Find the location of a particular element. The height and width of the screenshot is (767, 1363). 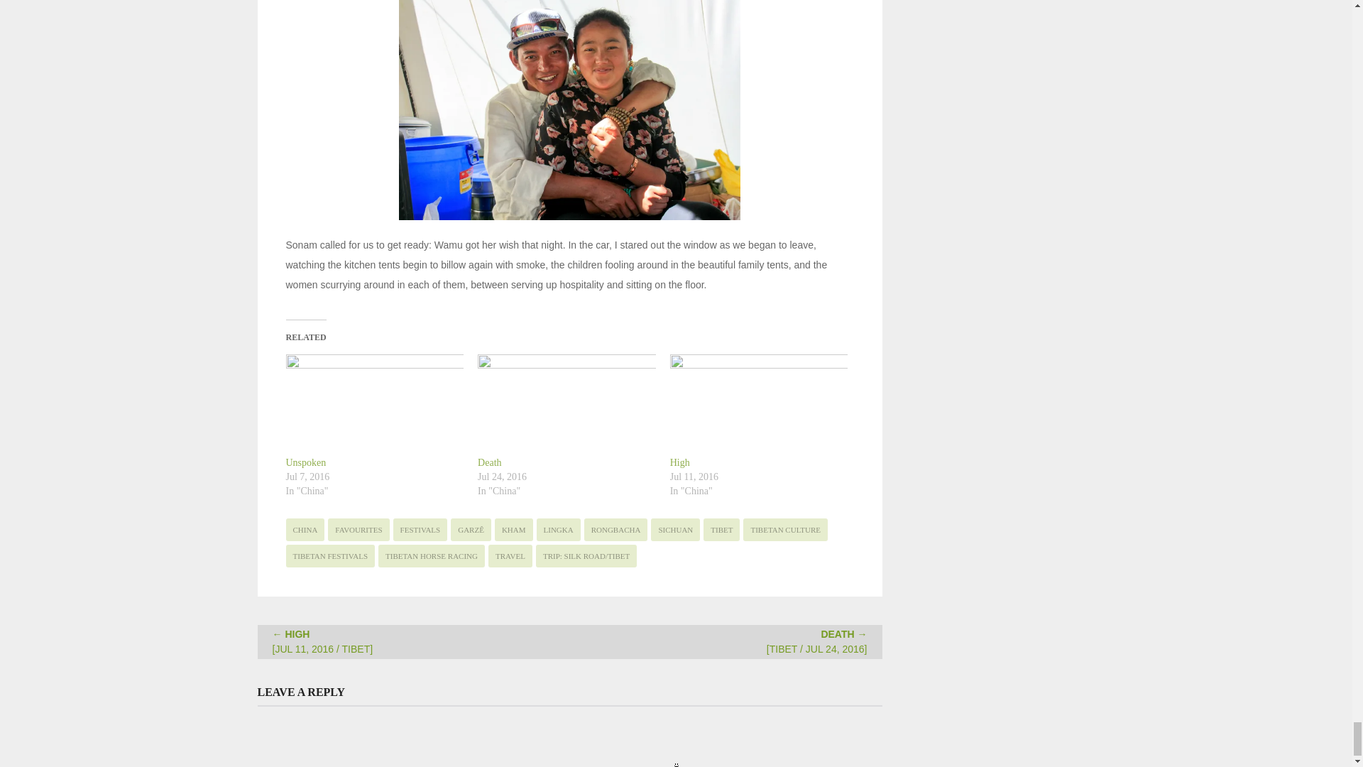

High is located at coordinates (323, 641).